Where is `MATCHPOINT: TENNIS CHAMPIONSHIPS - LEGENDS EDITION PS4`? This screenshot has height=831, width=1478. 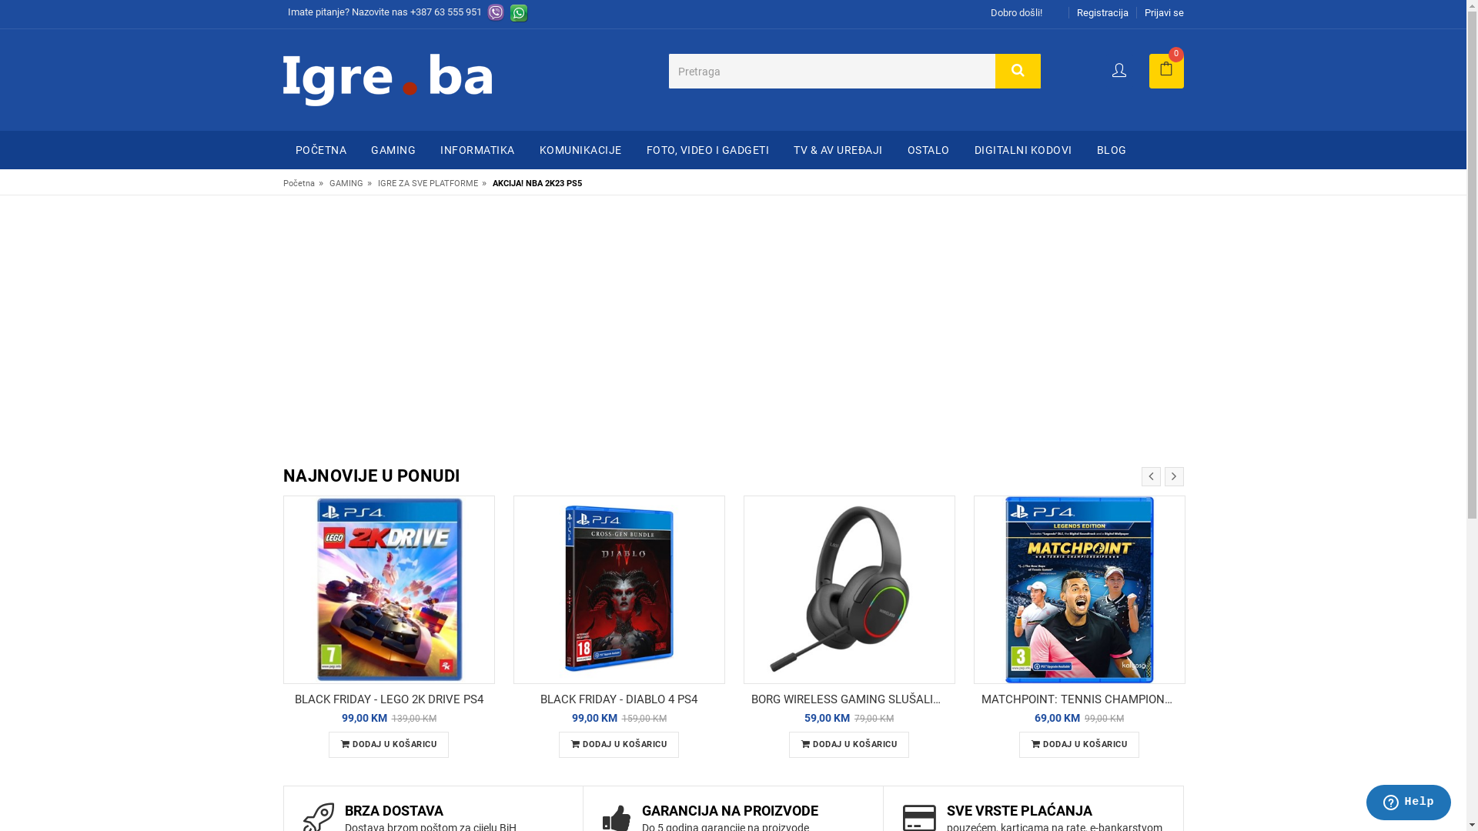
MATCHPOINT: TENNIS CHAMPIONSHIPS - LEGENDS EDITION PS4 is located at coordinates (1079, 699).